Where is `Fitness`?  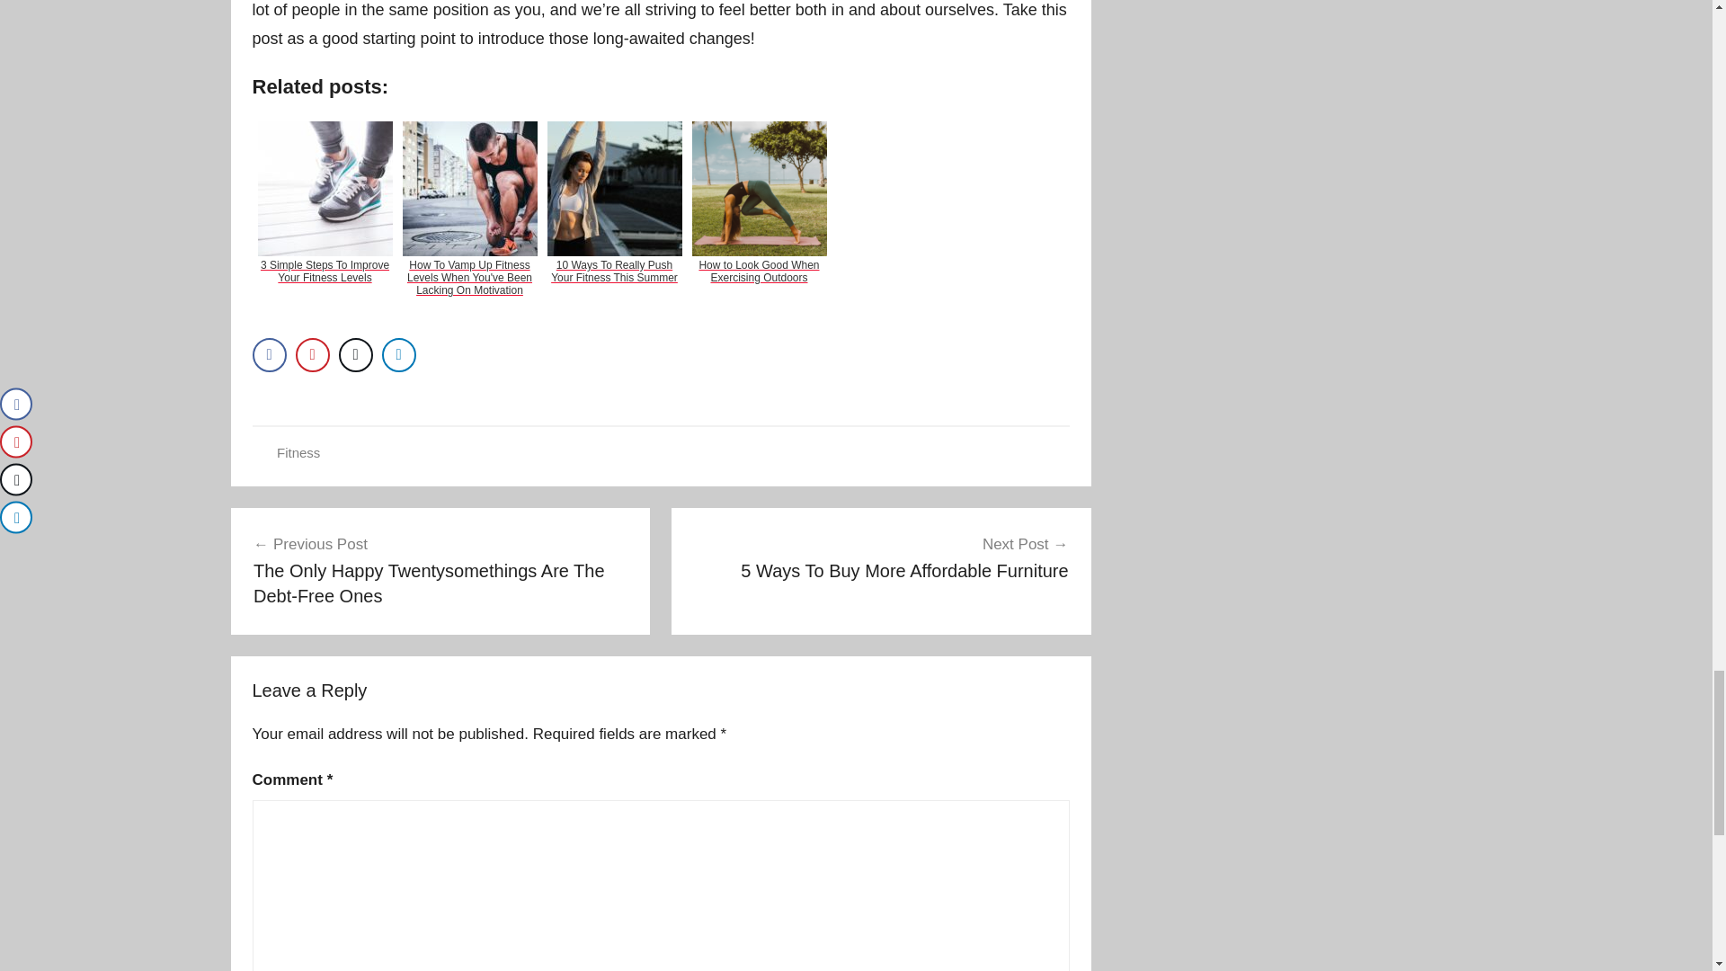
Fitness is located at coordinates (881, 557).